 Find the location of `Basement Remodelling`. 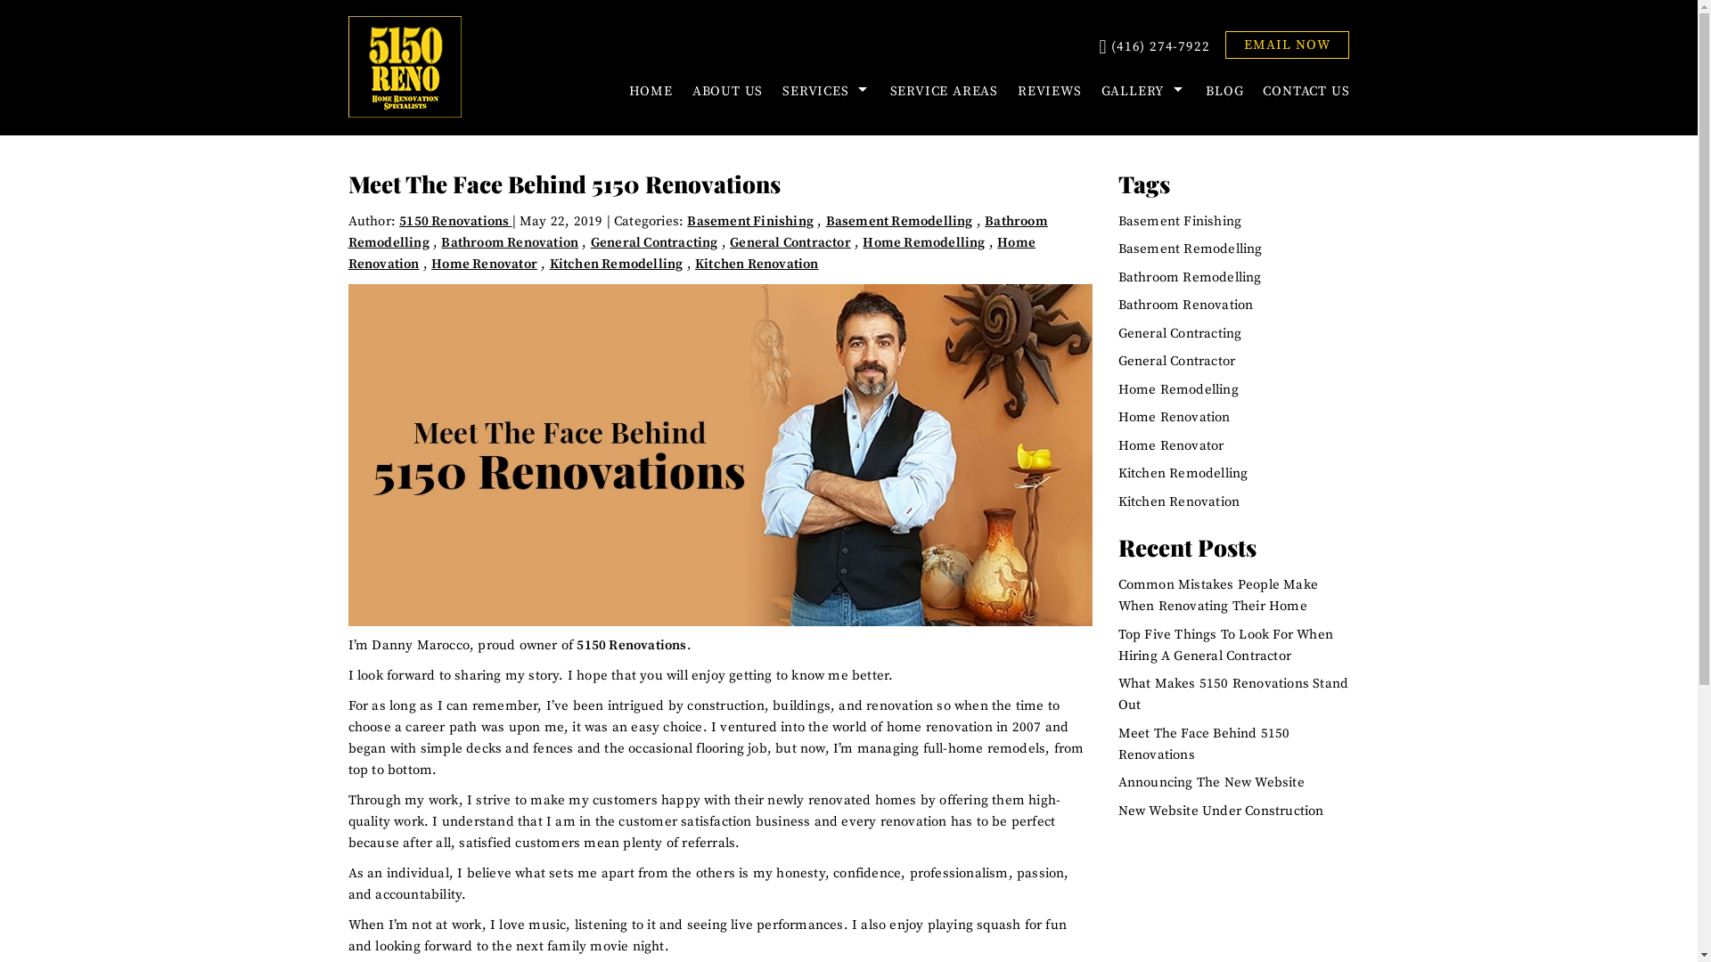

Basement Remodelling is located at coordinates (900, 221).